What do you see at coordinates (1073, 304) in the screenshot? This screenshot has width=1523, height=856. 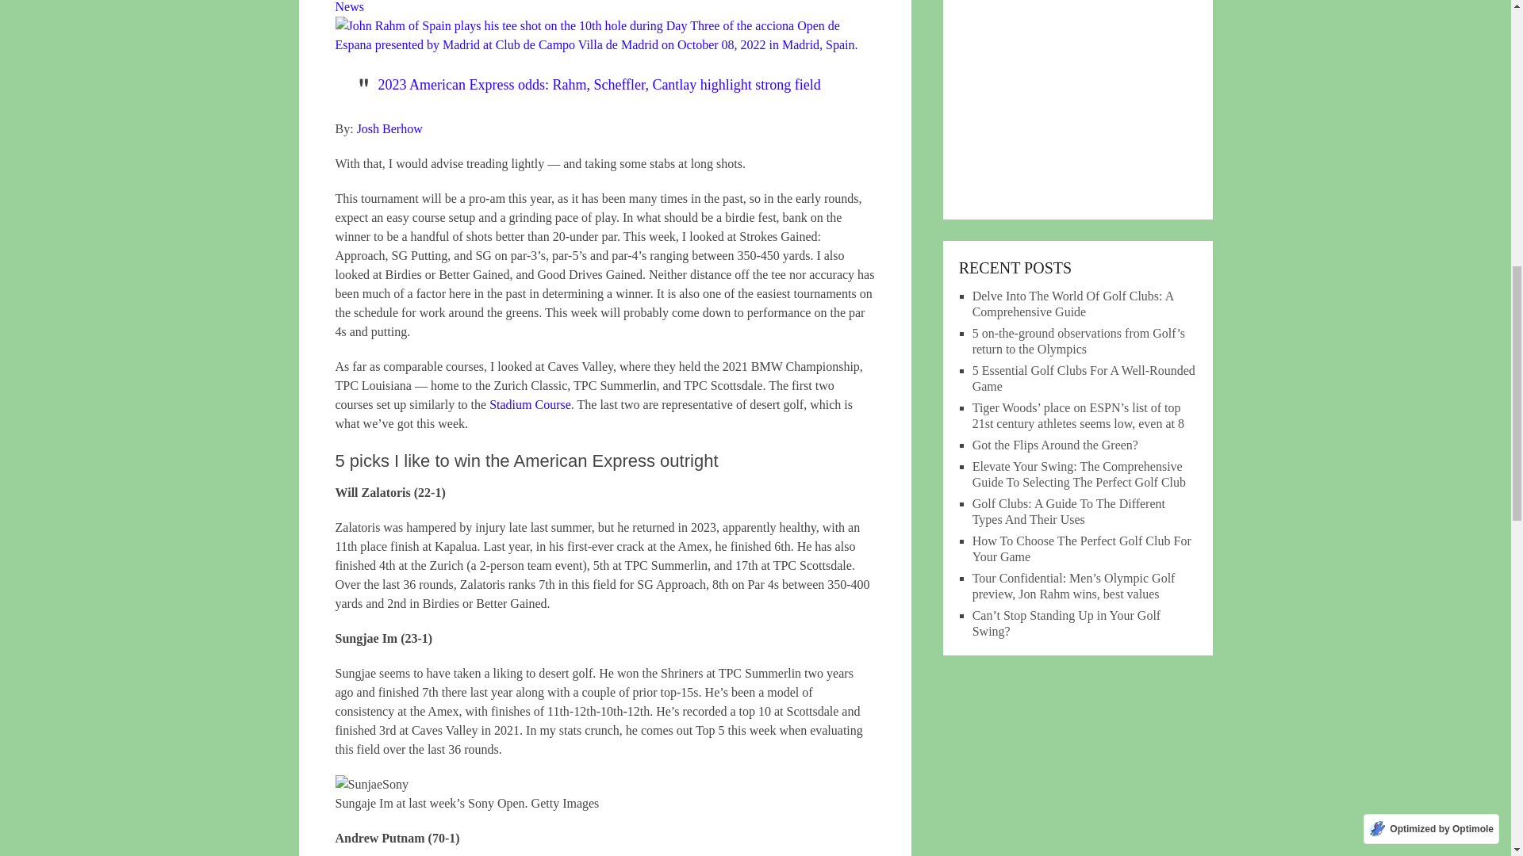 I see `Delve Into The World Of Golf Clubs: A Comprehensive Guide` at bounding box center [1073, 304].